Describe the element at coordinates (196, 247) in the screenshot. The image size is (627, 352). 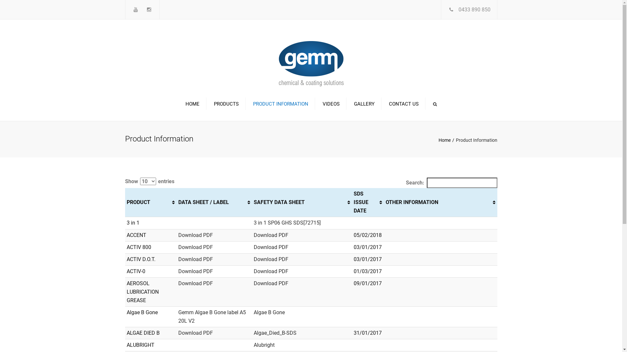
I see `Download PDF` at that location.